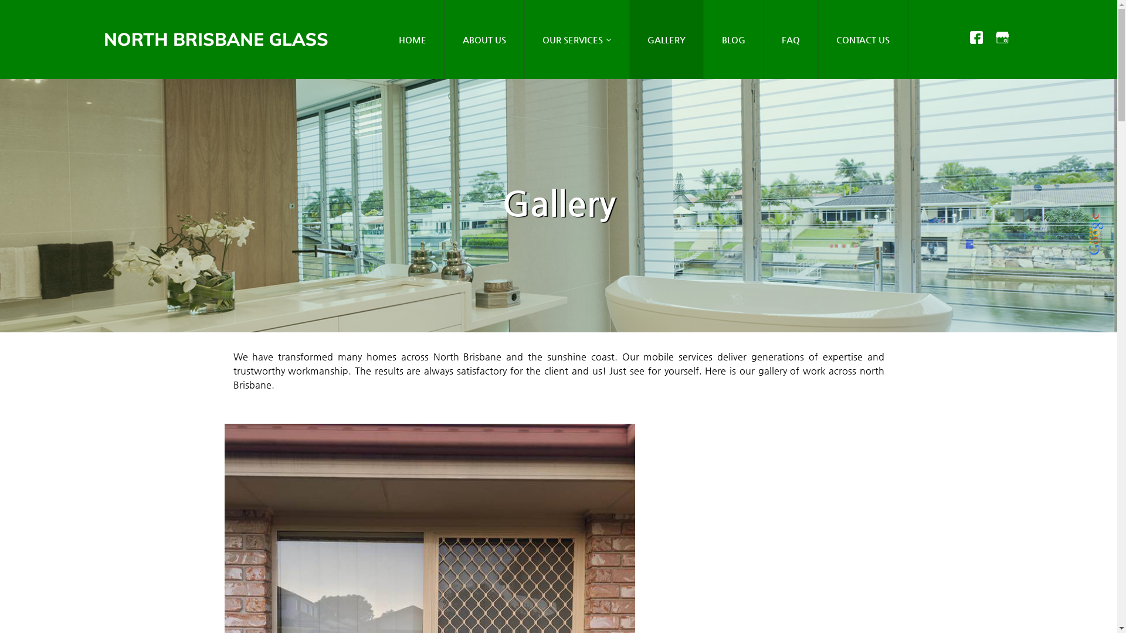  What do you see at coordinates (863, 40) in the screenshot?
I see `CONTACT US` at bounding box center [863, 40].